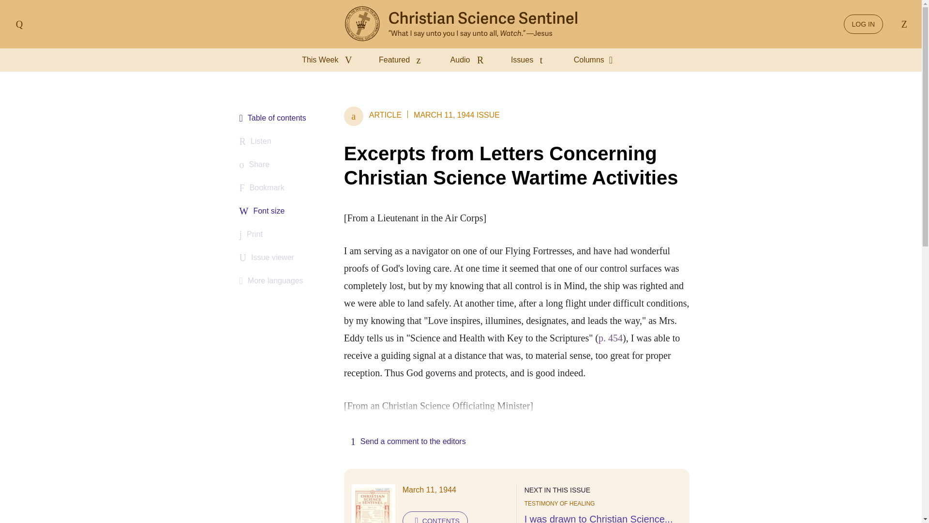 This screenshot has height=523, width=929. What do you see at coordinates (329, 60) in the screenshot?
I see `This Week` at bounding box center [329, 60].